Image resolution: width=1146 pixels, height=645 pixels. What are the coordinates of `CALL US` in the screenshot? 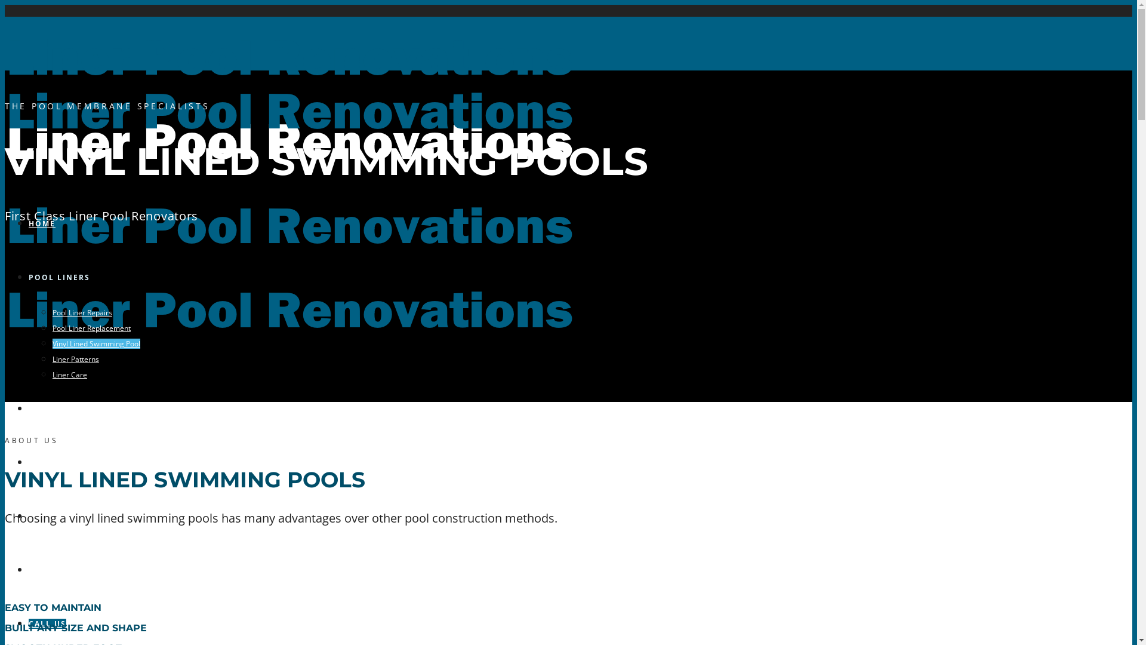 It's located at (48, 623).